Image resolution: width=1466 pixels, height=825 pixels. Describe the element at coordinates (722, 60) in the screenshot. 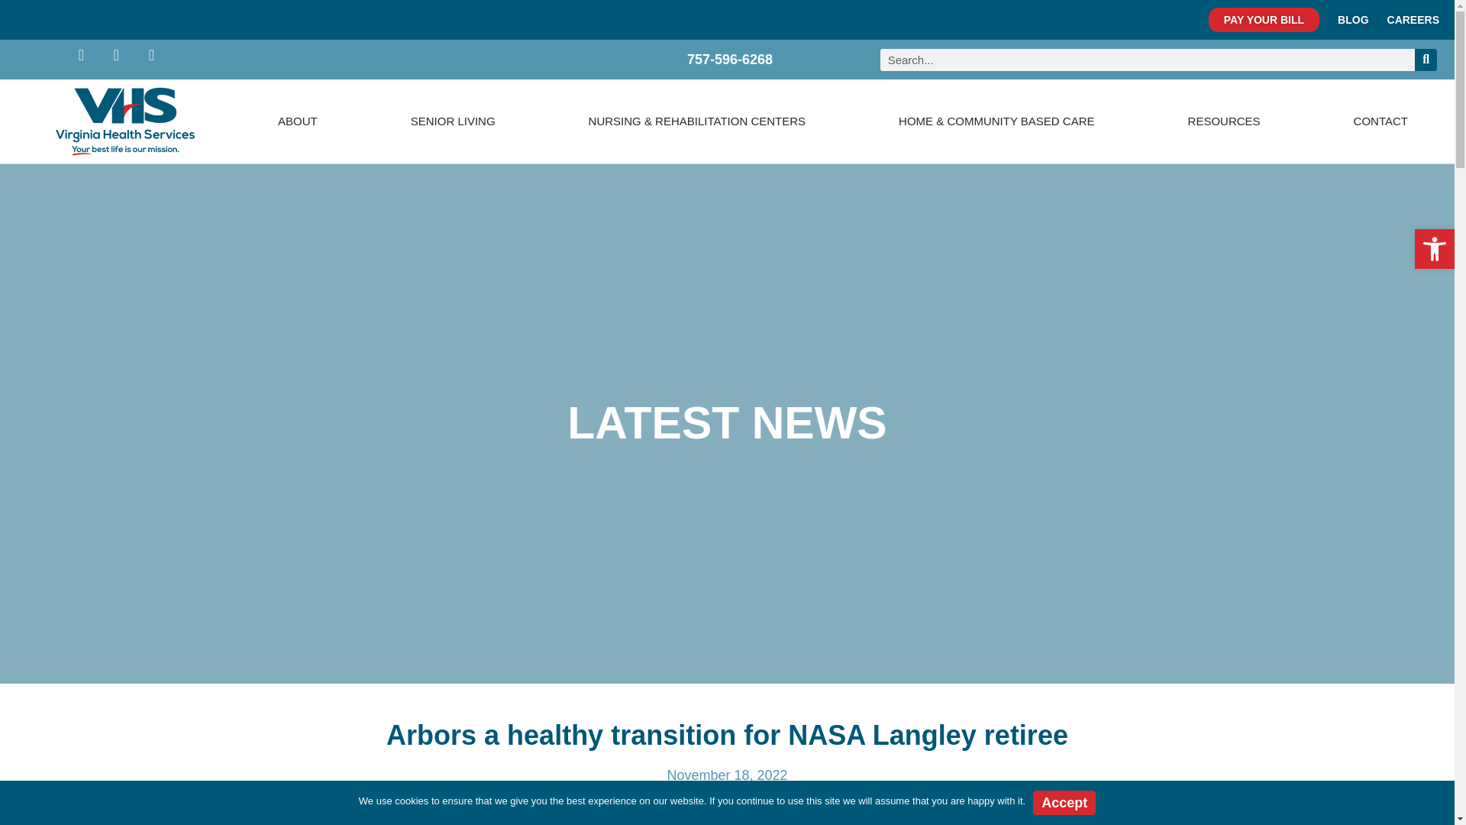

I see `757-596-6268` at that location.